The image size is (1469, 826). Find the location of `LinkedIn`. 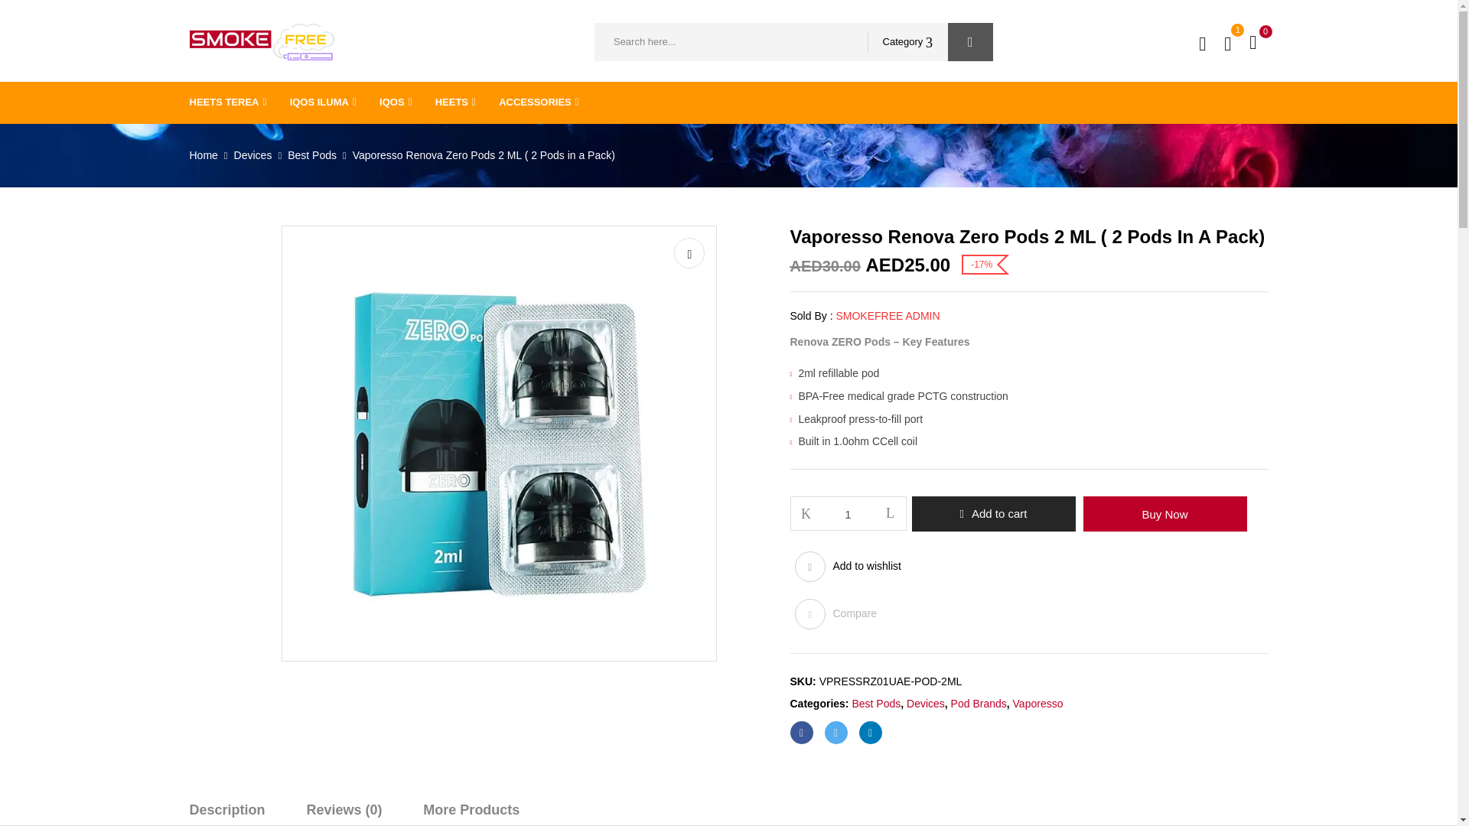

LinkedIn is located at coordinates (869, 733).